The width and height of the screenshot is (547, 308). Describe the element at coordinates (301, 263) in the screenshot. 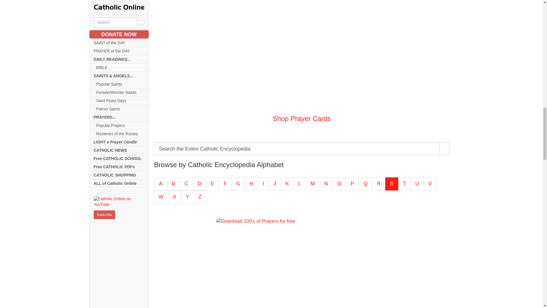

I see `Download 100's of Prayers for free` at that location.